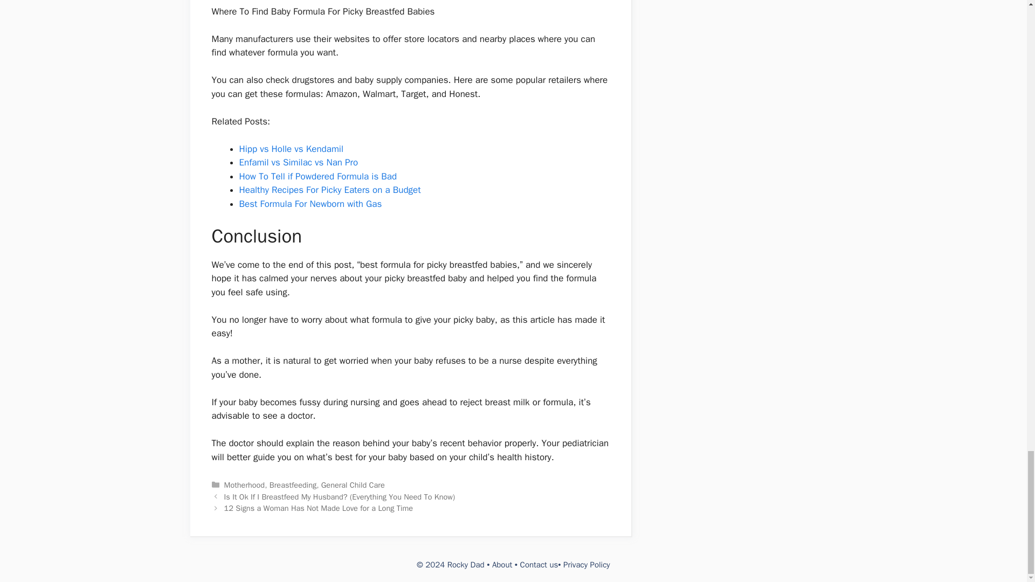 The image size is (1035, 582). I want to click on Breastfeeding, so click(293, 485).